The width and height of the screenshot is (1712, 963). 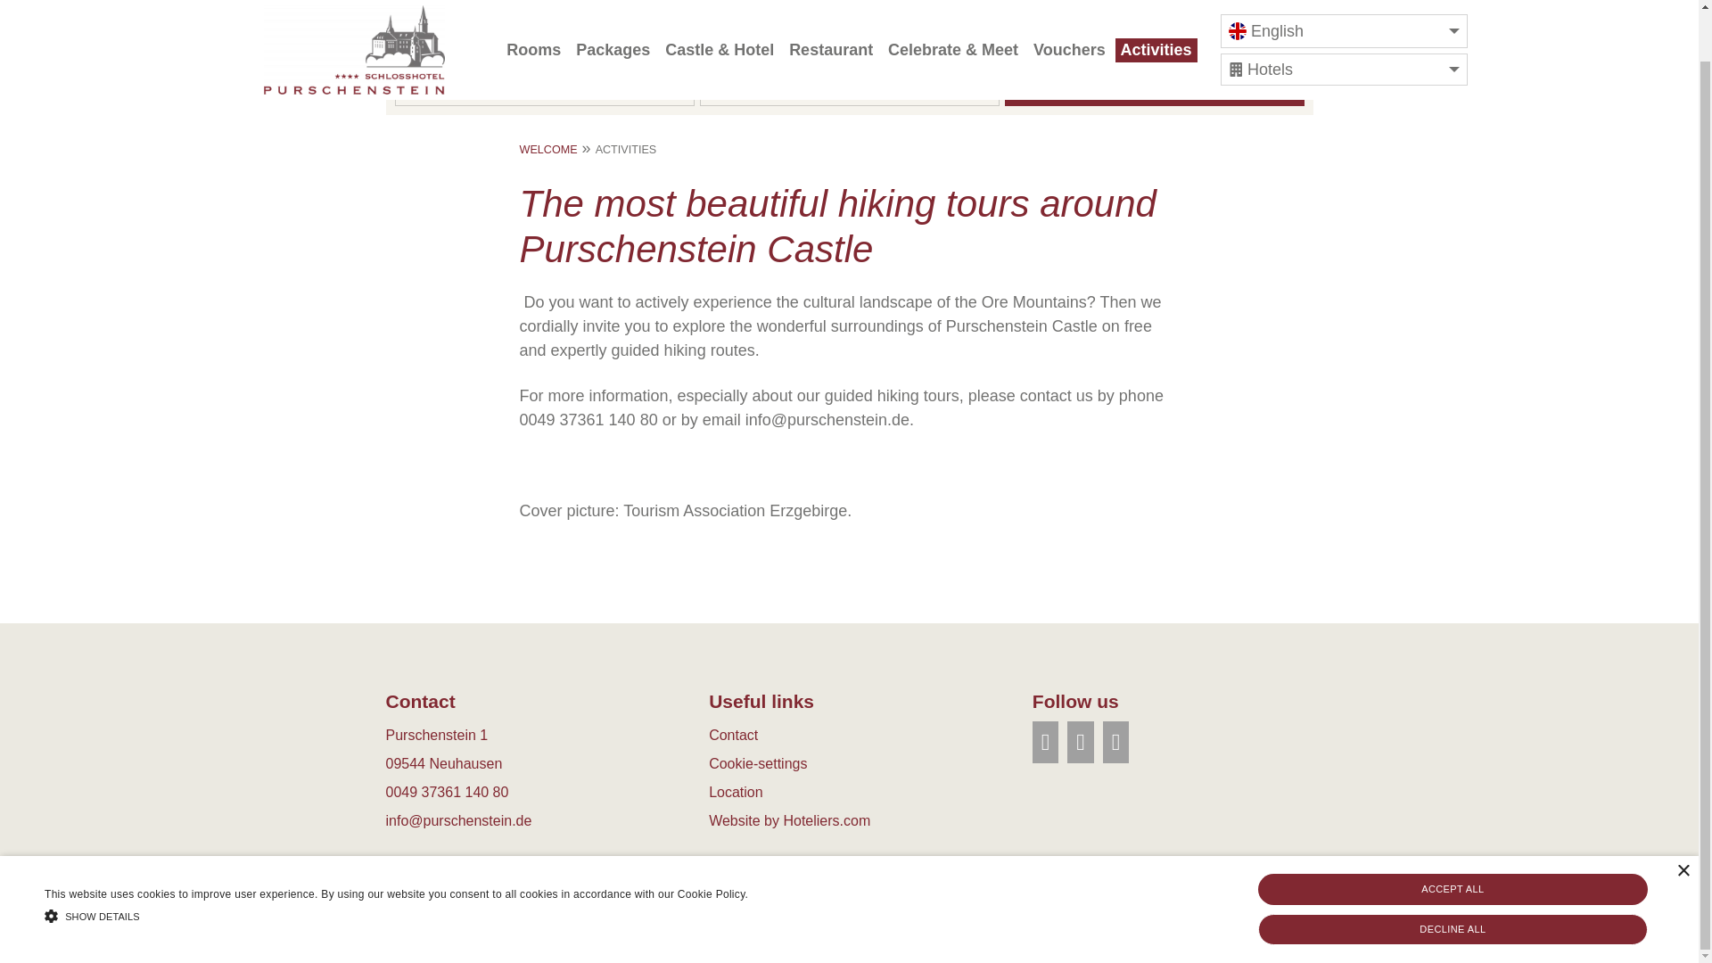 I want to click on Vouchers, so click(x=1070, y=4).